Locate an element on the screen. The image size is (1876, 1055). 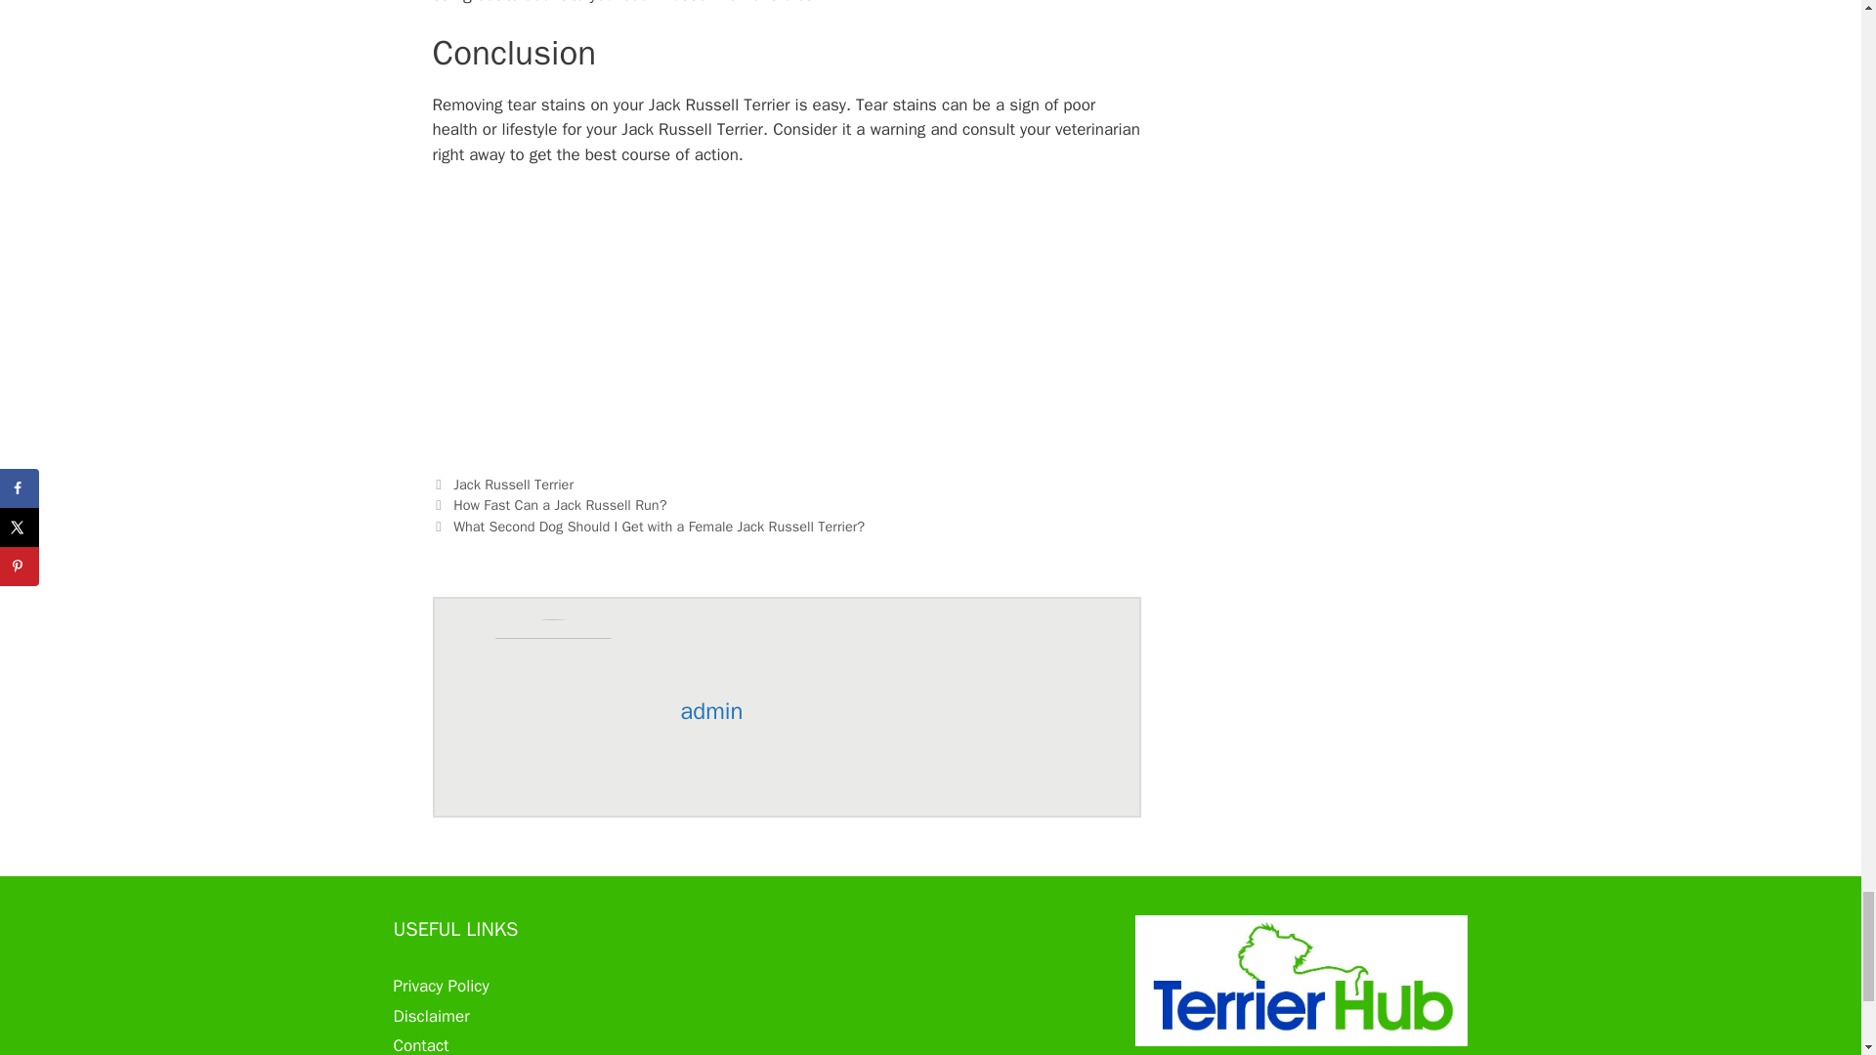
How Fast Can a Jack Russell Run? is located at coordinates (559, 504).